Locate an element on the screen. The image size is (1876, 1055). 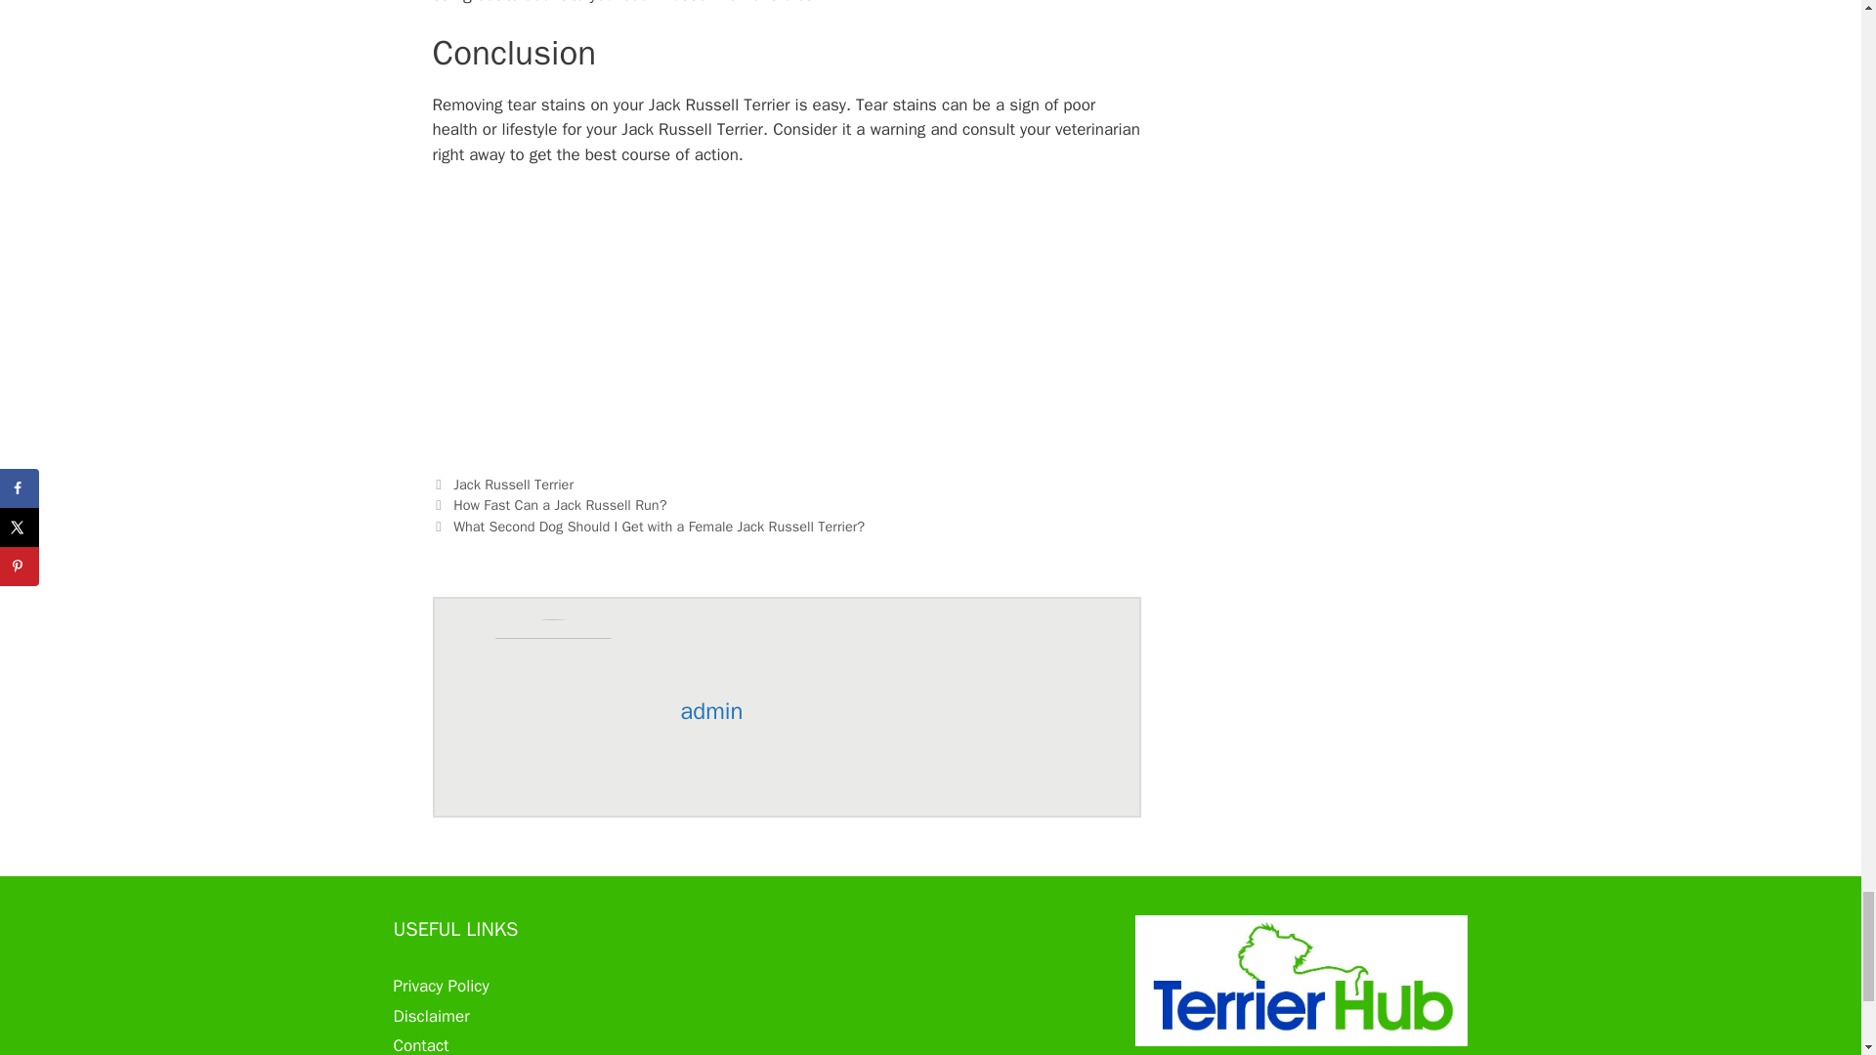
How Fast Can a Jack Russell Run? is located at coordinates (559, 504).